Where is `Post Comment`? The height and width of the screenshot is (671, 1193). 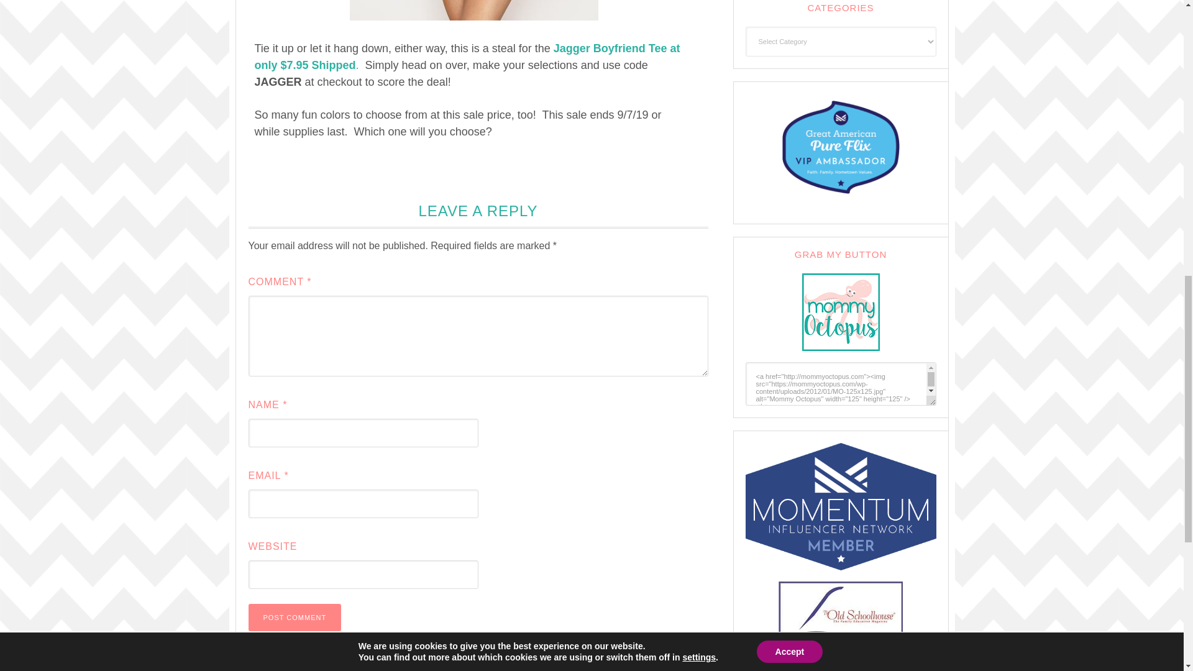 Post Comment is located at coordinates (295, 618).